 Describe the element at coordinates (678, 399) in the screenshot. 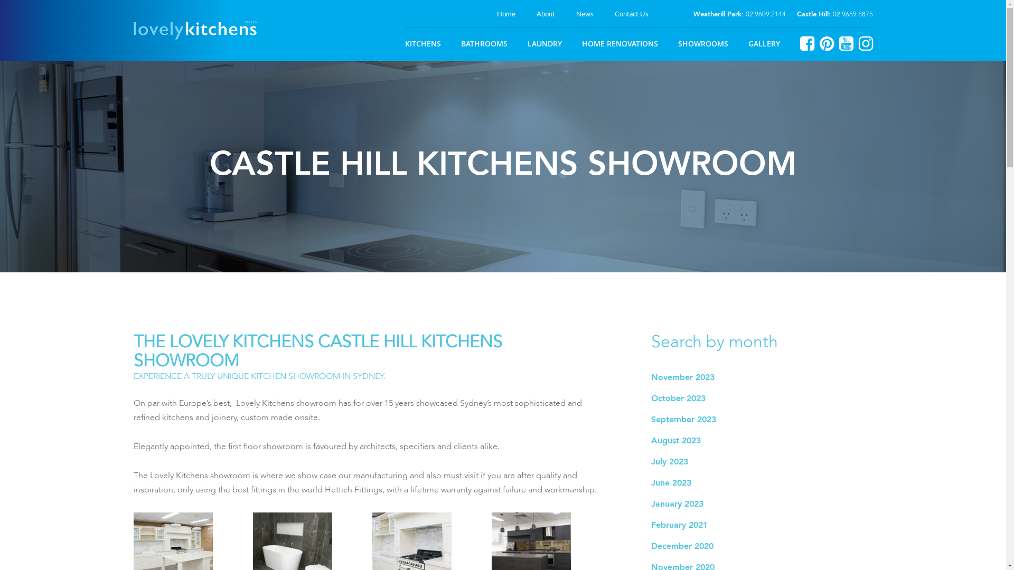

I see `October 2023` at that location.